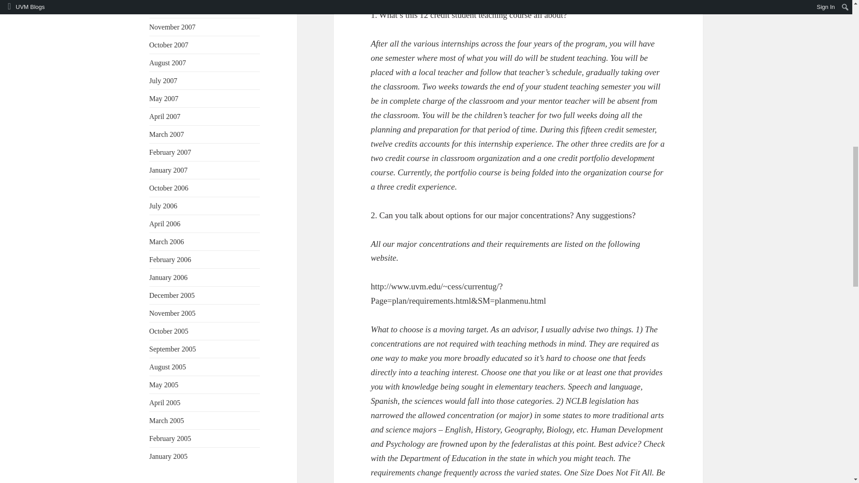 This screenshot has width=859, height=483. Describe the element at coordinates (164, 206) in the screenshot. I see `July 2006` at that location.